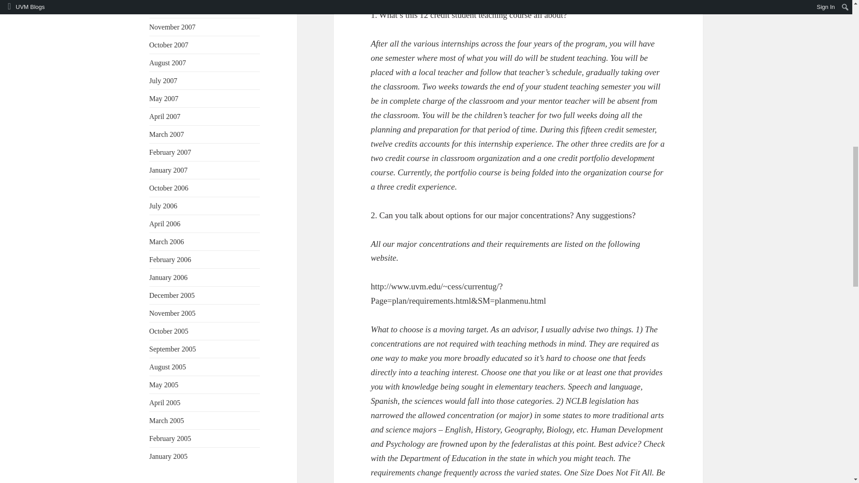 This screenshot has width=859, height=483. Describe the element at coordinates (164, 206) in the screenshot. I see `July 2006` at that location.